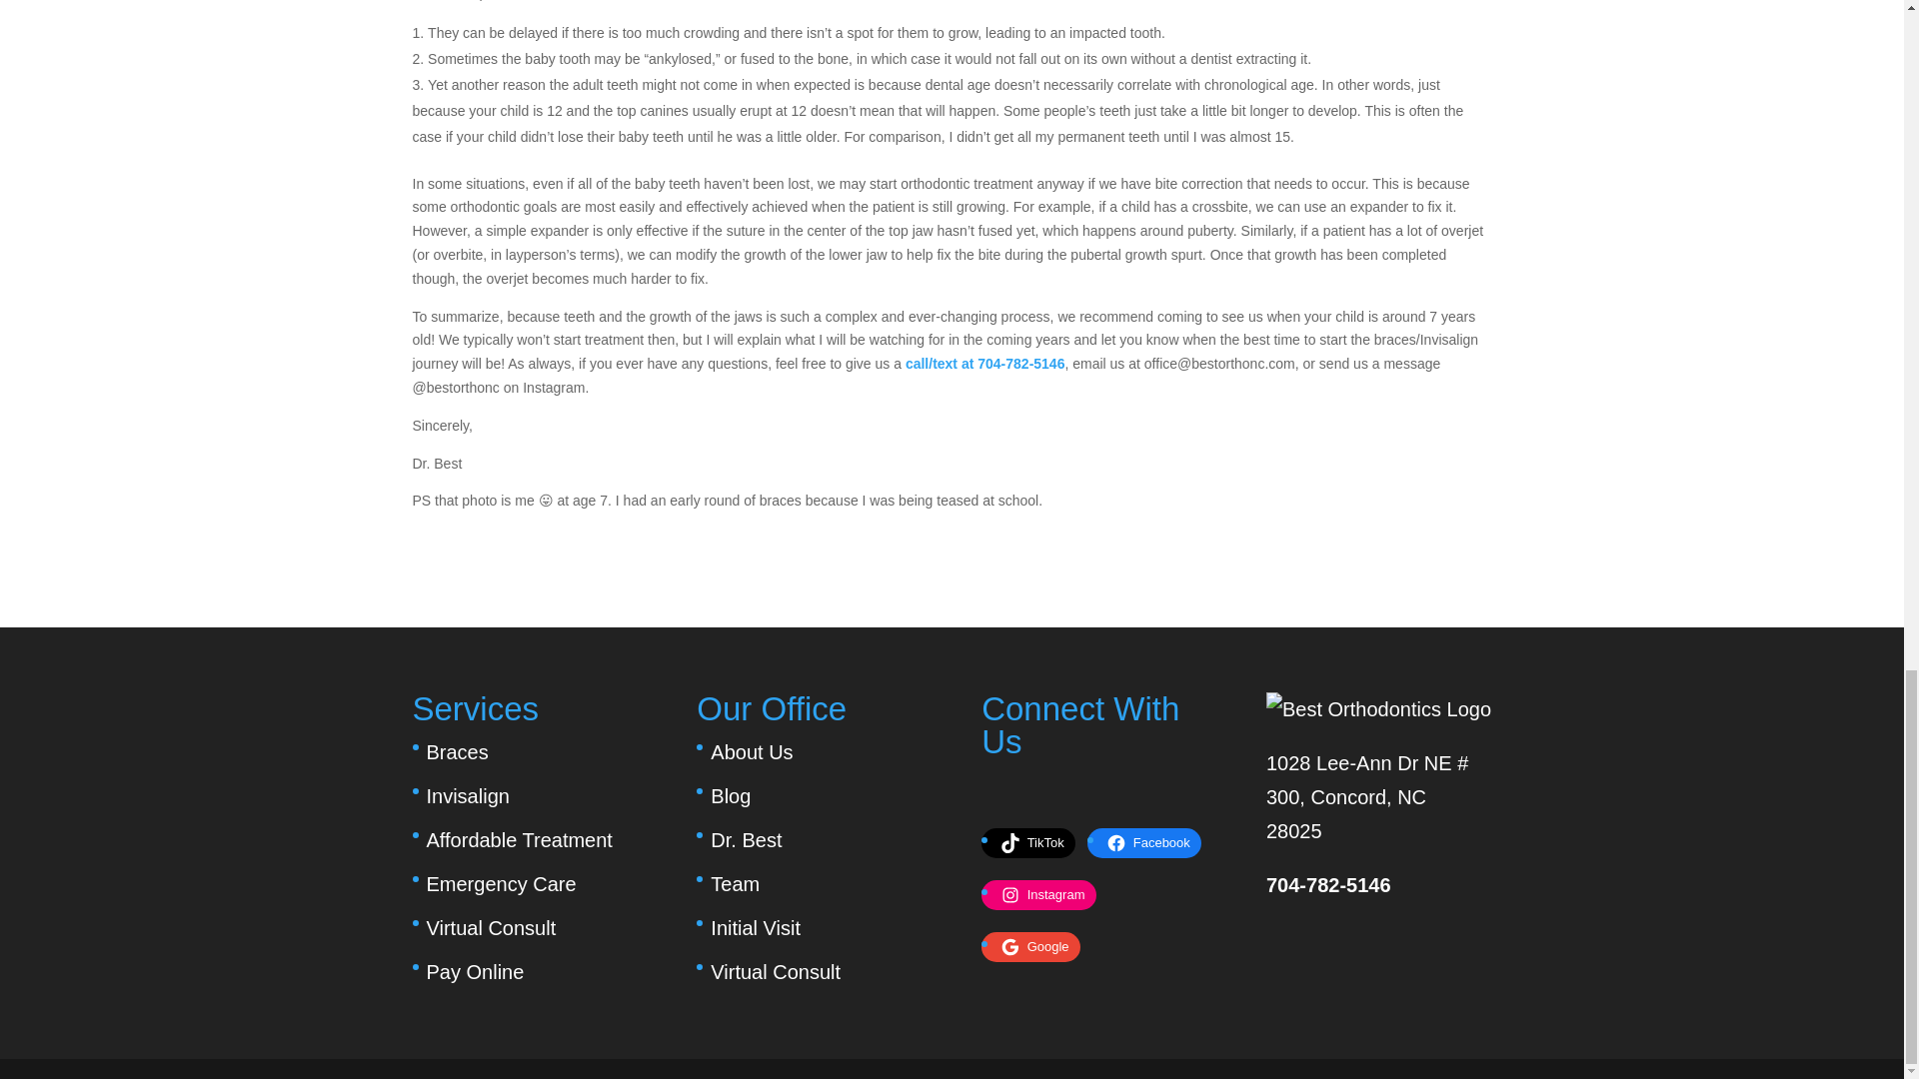 Image resolution: width=1919 pixels, height=1079 pixels. What do you see at coordinates (775, 971) in the screenshot?
I see `Virtual Consult` at bounding box center [775, 971].